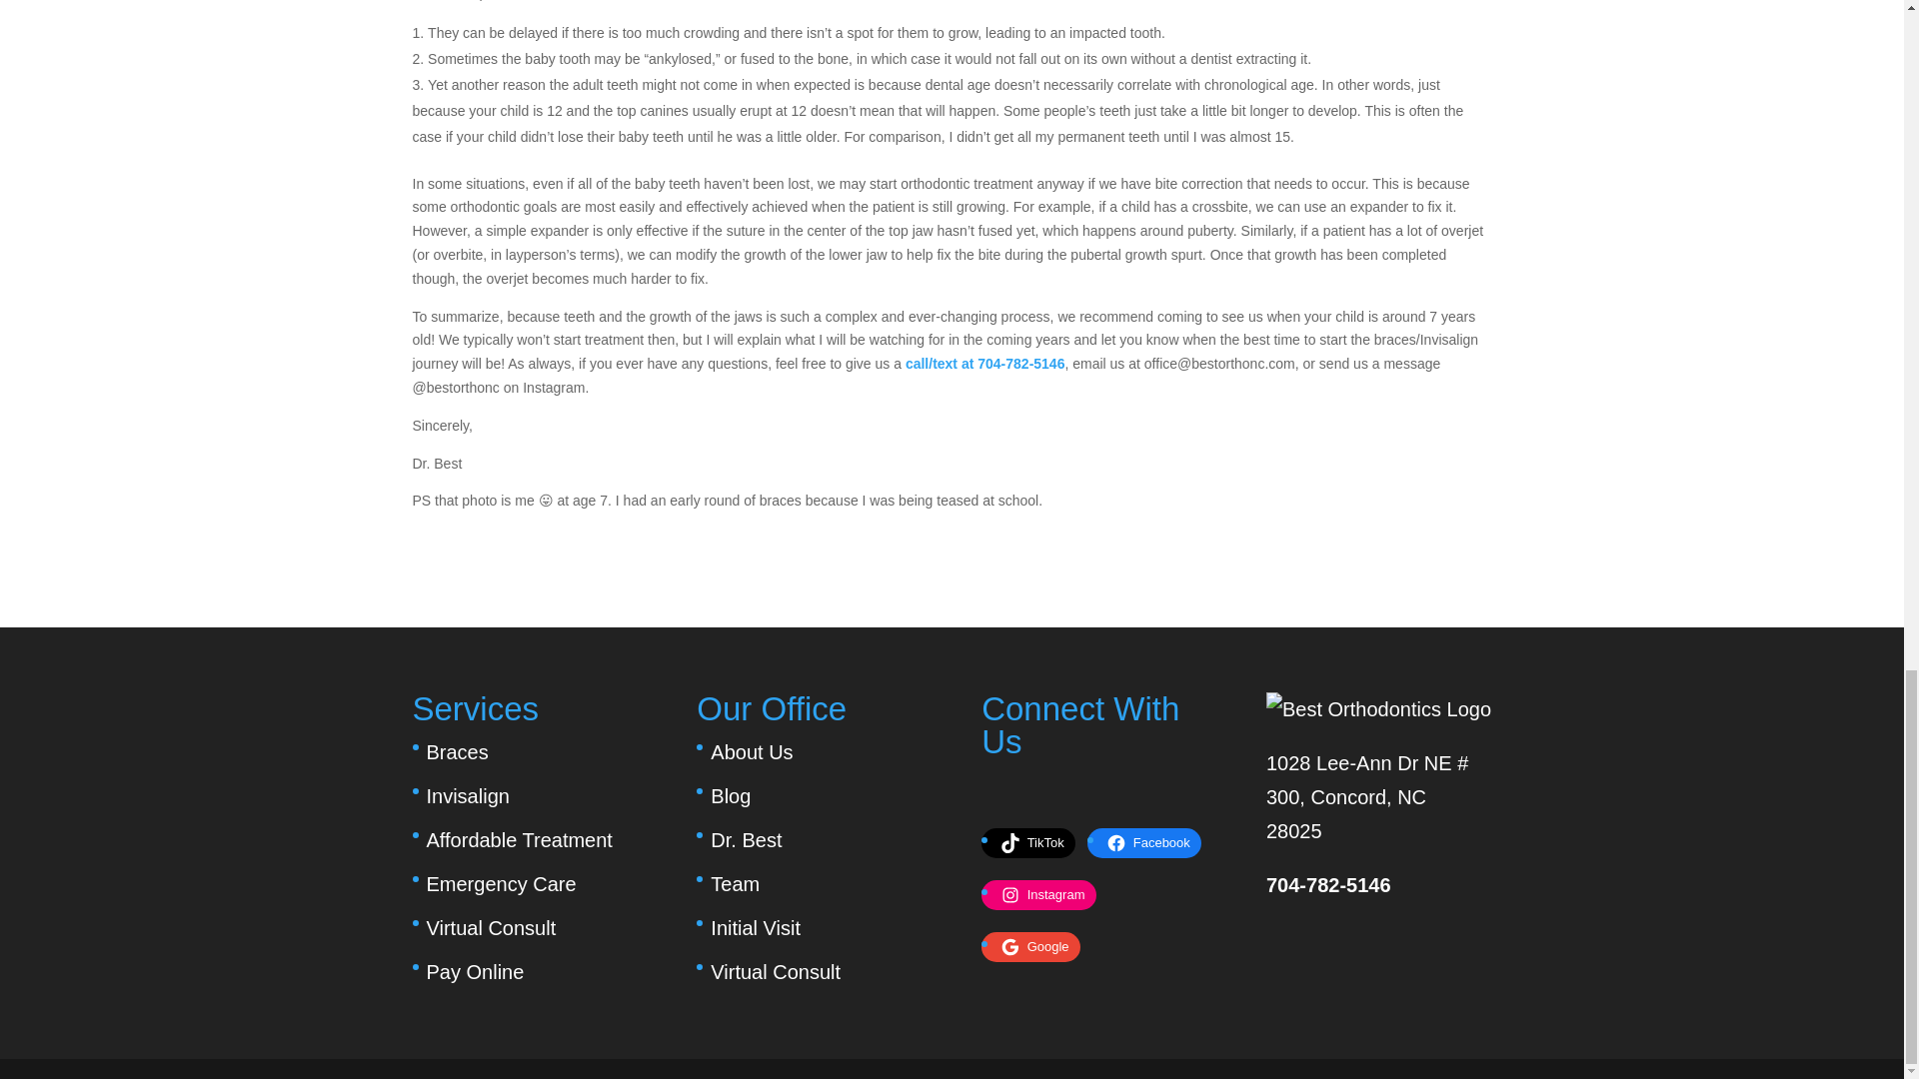 Image resolution: width=1919 pixels, height=1079 pixels. What do you see at coordinates (775, 971) in the screenshot?
I see `Virtual Consult` at bounding box center [775, 971].